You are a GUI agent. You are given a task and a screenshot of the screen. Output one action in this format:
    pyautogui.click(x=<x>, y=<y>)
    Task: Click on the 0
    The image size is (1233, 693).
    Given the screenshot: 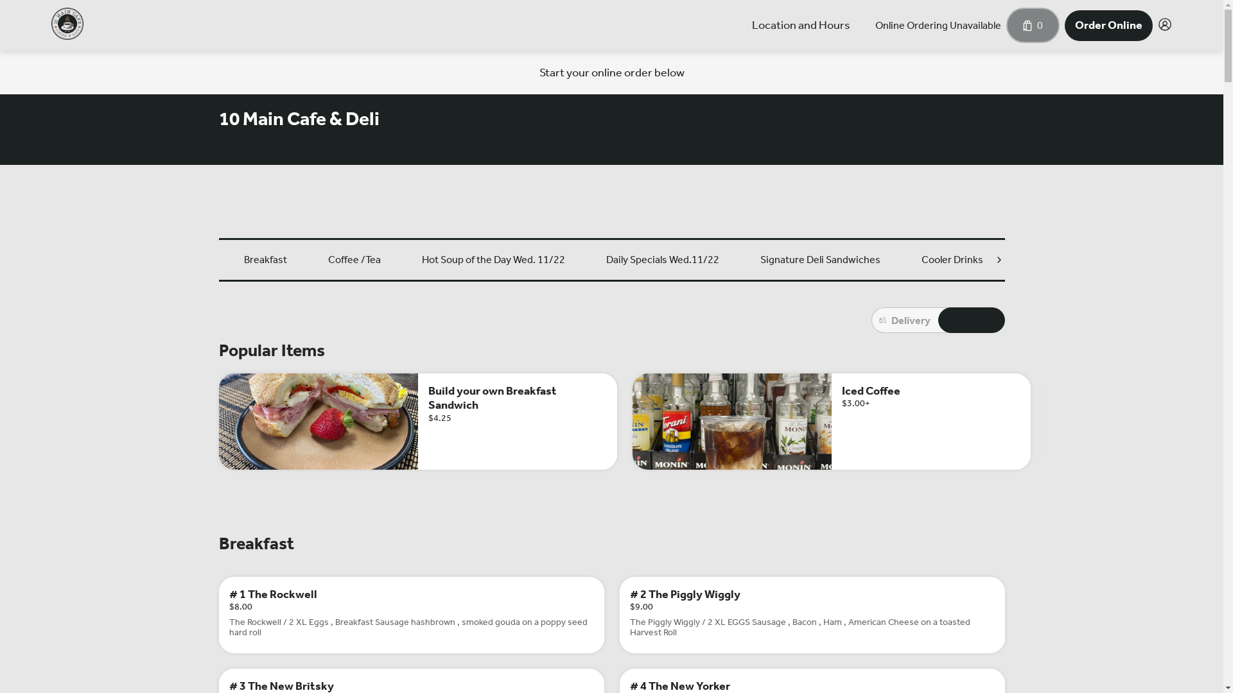 What is the action you would take?
    pyautogui.click(x=1033, y=26)
    